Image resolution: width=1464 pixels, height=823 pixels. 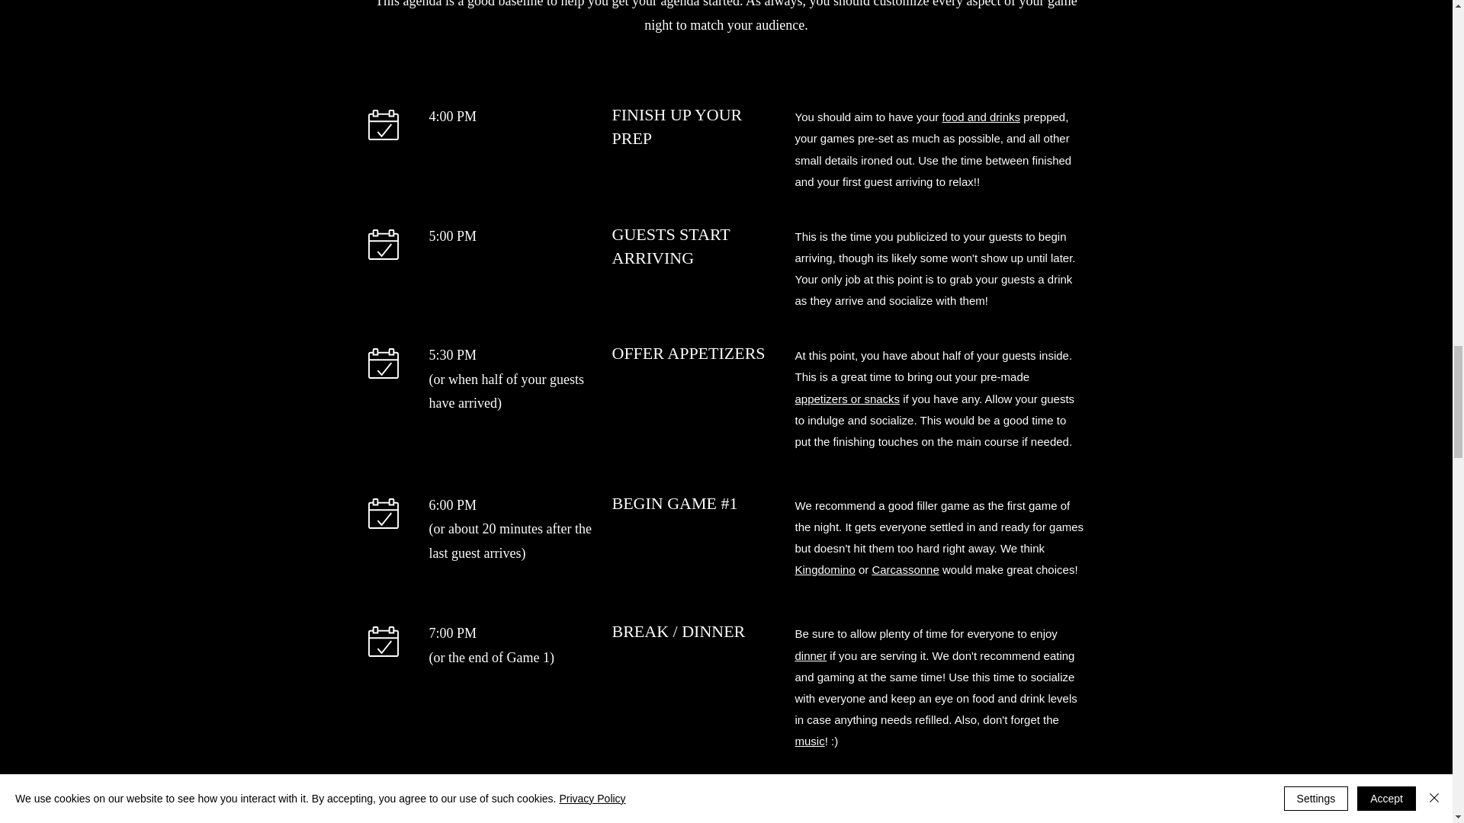 I want to click on music, so click(x=809, y=741).